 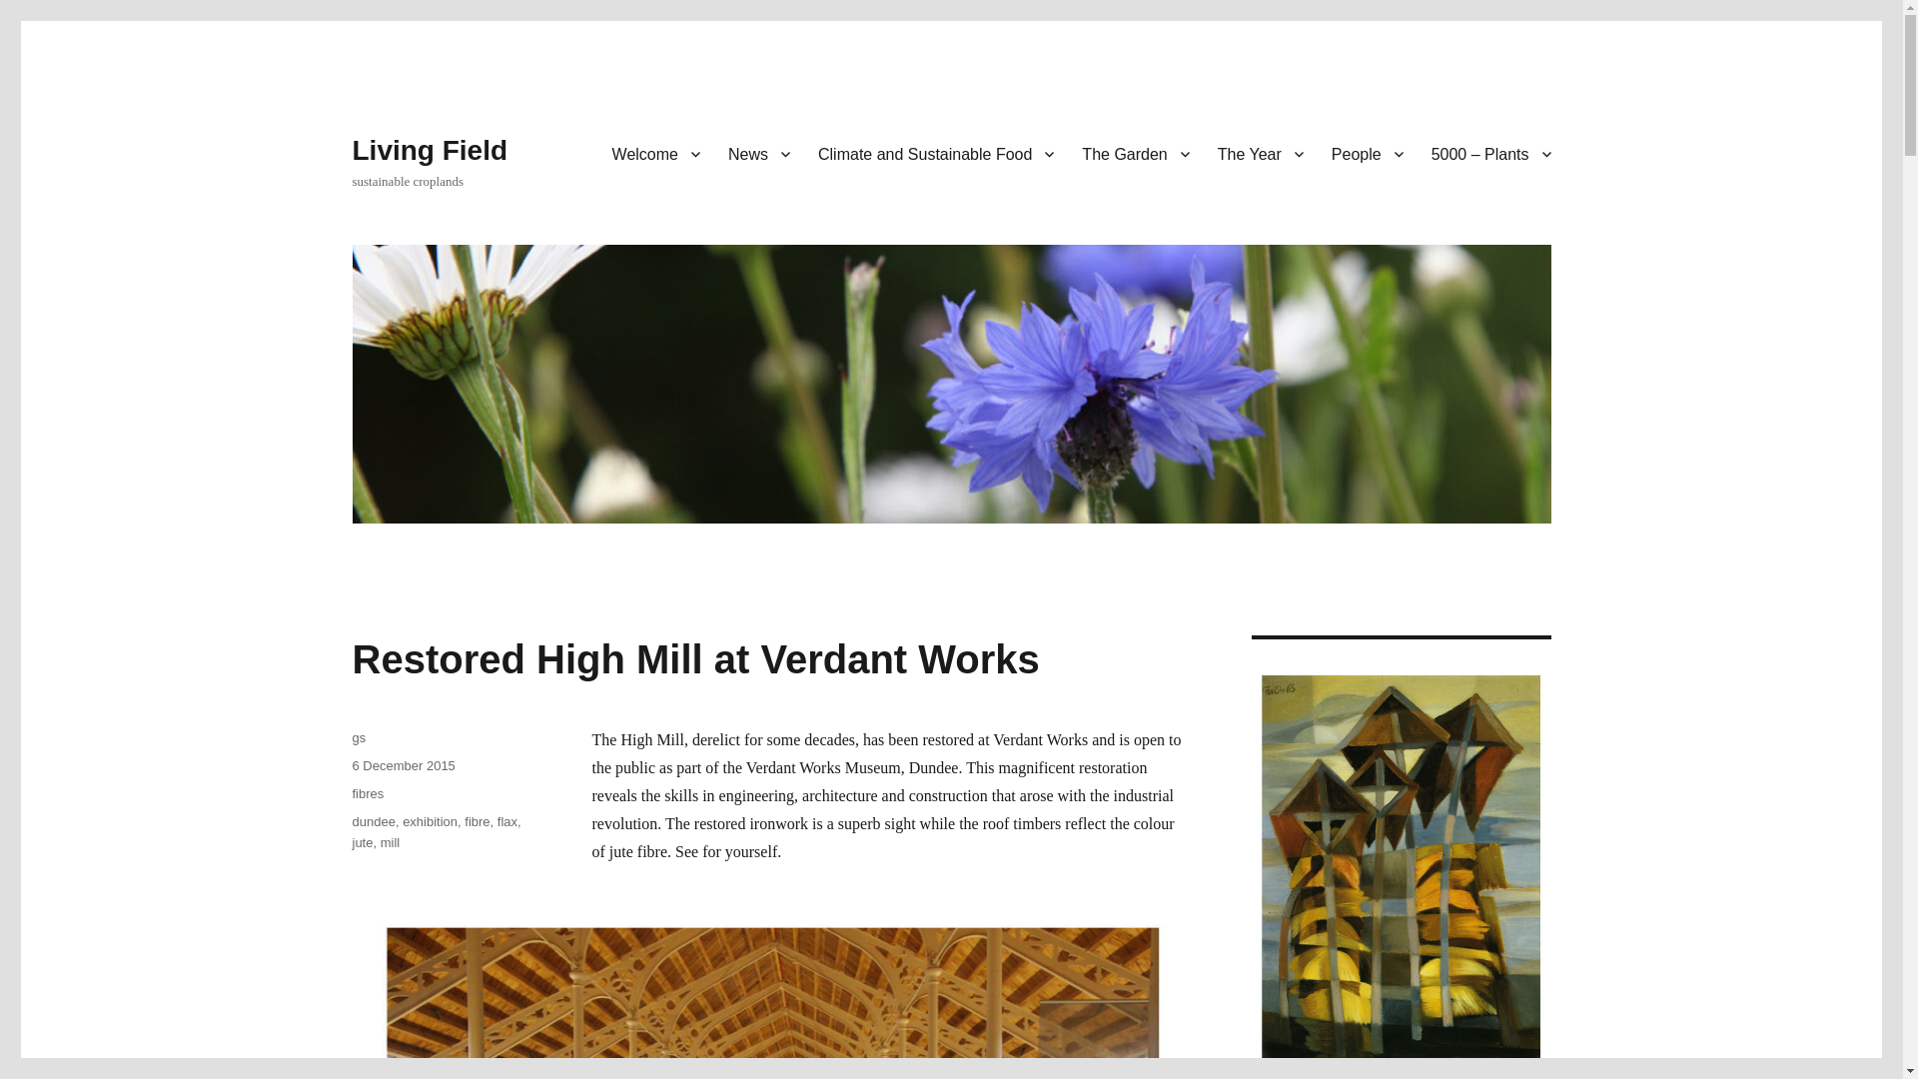 What do you see at coordinates (430, 150) in the screenshot?
I see `Living Field` at bounding box center [430, 150].